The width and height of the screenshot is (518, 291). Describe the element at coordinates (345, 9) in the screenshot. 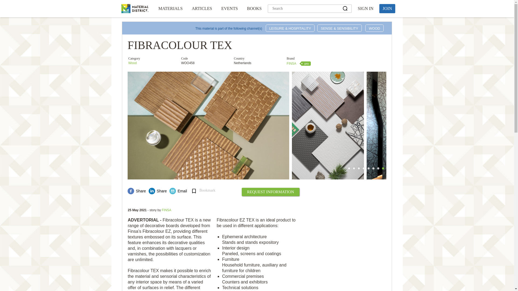

I see `Search` at that location.